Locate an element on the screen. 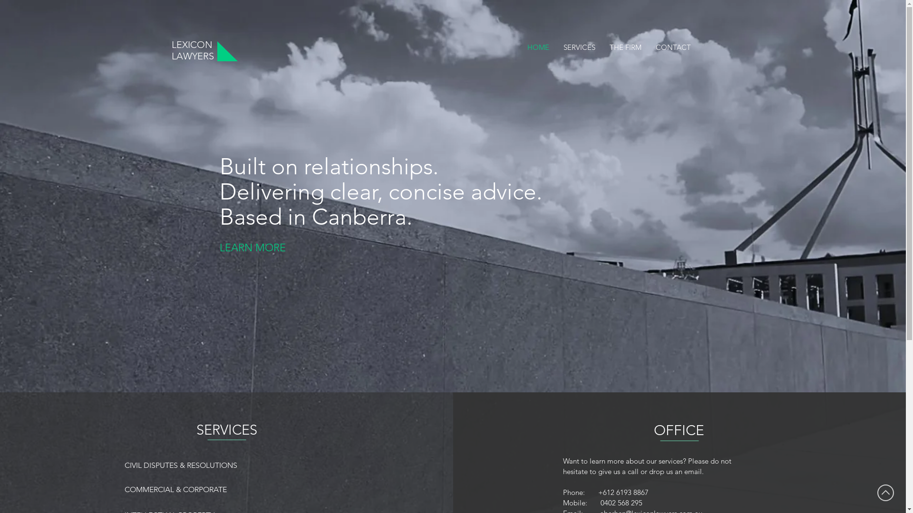 The image size is (913, 513). HOME is located at coordinates (538, 47).